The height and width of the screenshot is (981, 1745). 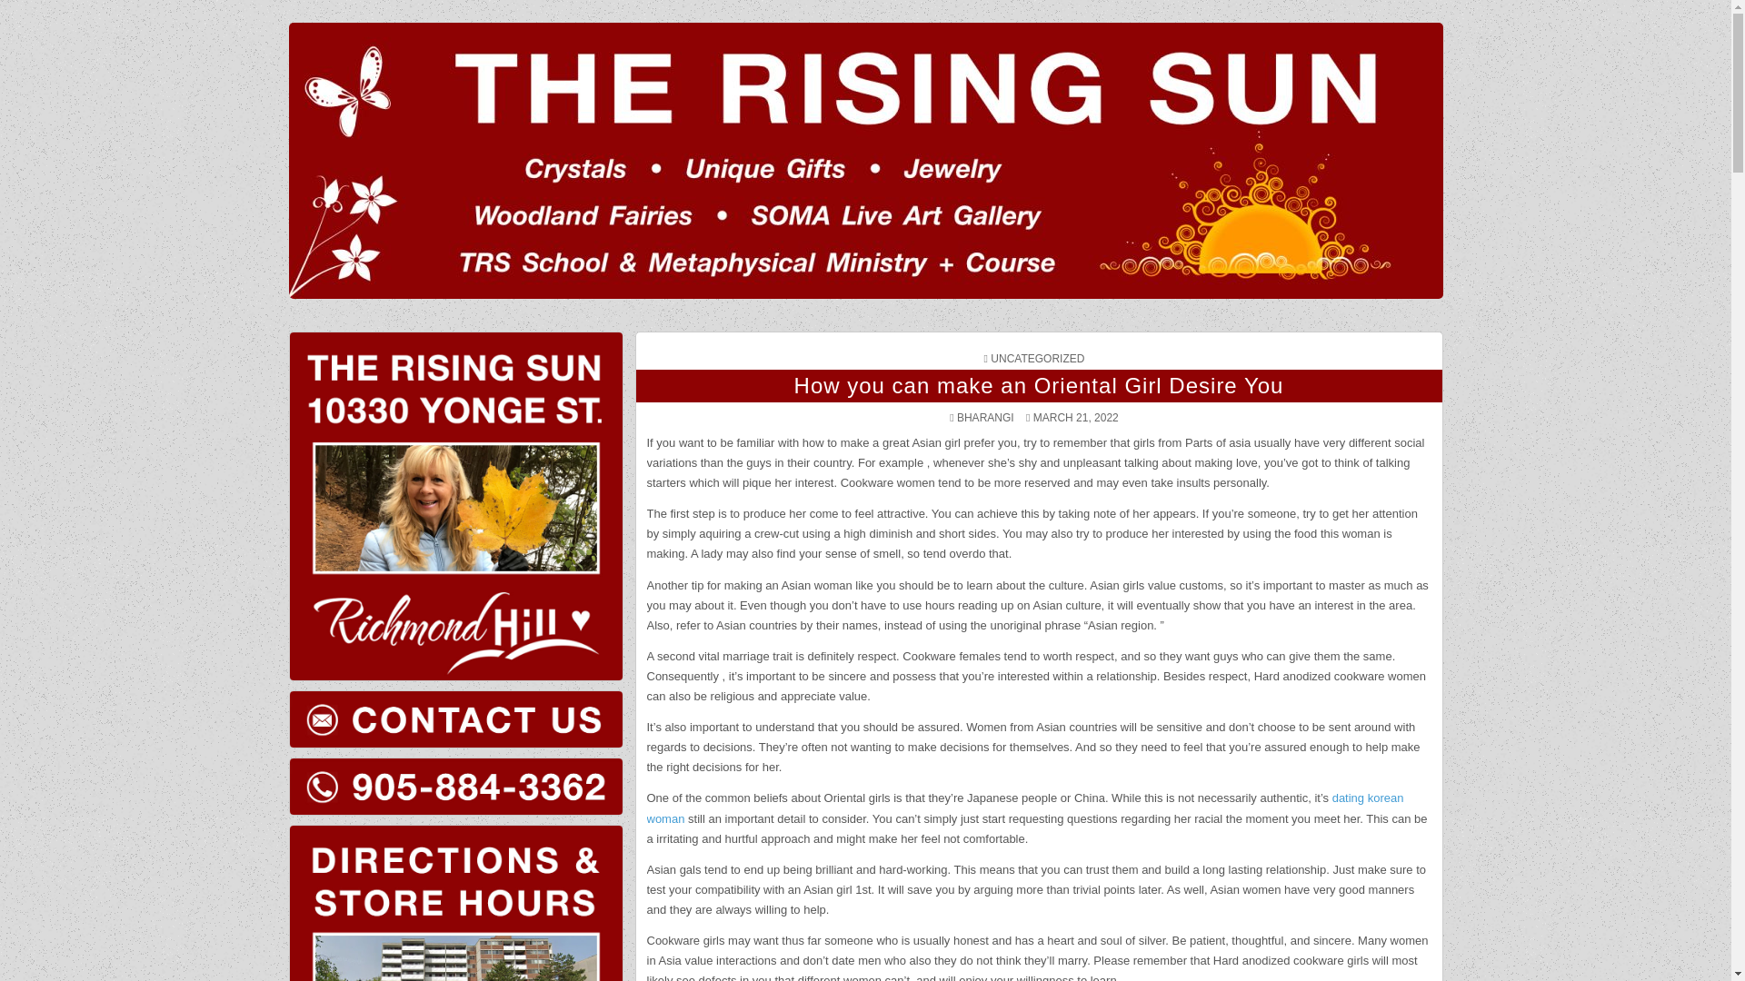 What do you see at coordinates (985, 417) in the screenshot?
I see `BHARANGI` at bounding box center [985, 417].